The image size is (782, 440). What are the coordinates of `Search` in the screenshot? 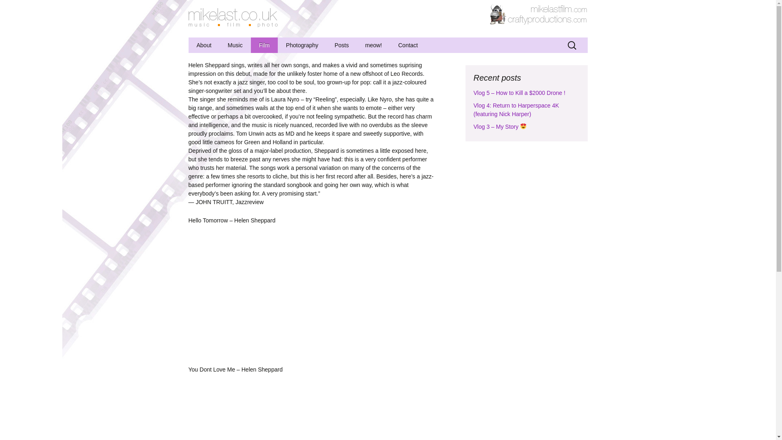 It's located at (10, 8).